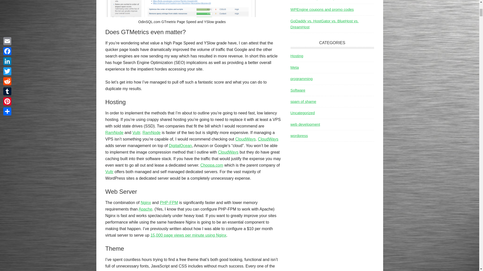 Image resolution: width=483 pixels, height=271 pixels. Describe the element at coordinates (136, 132) in the screenshot. I see `Vultr` at that location.